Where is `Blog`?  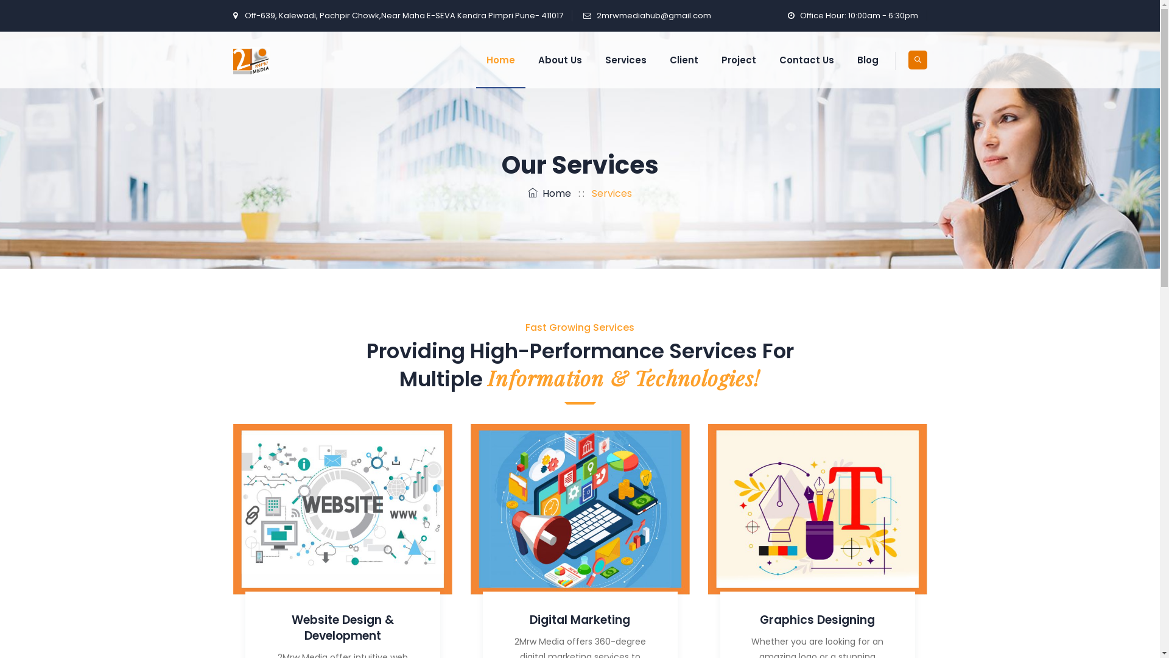 Blog is located at coordinates (867, 60).